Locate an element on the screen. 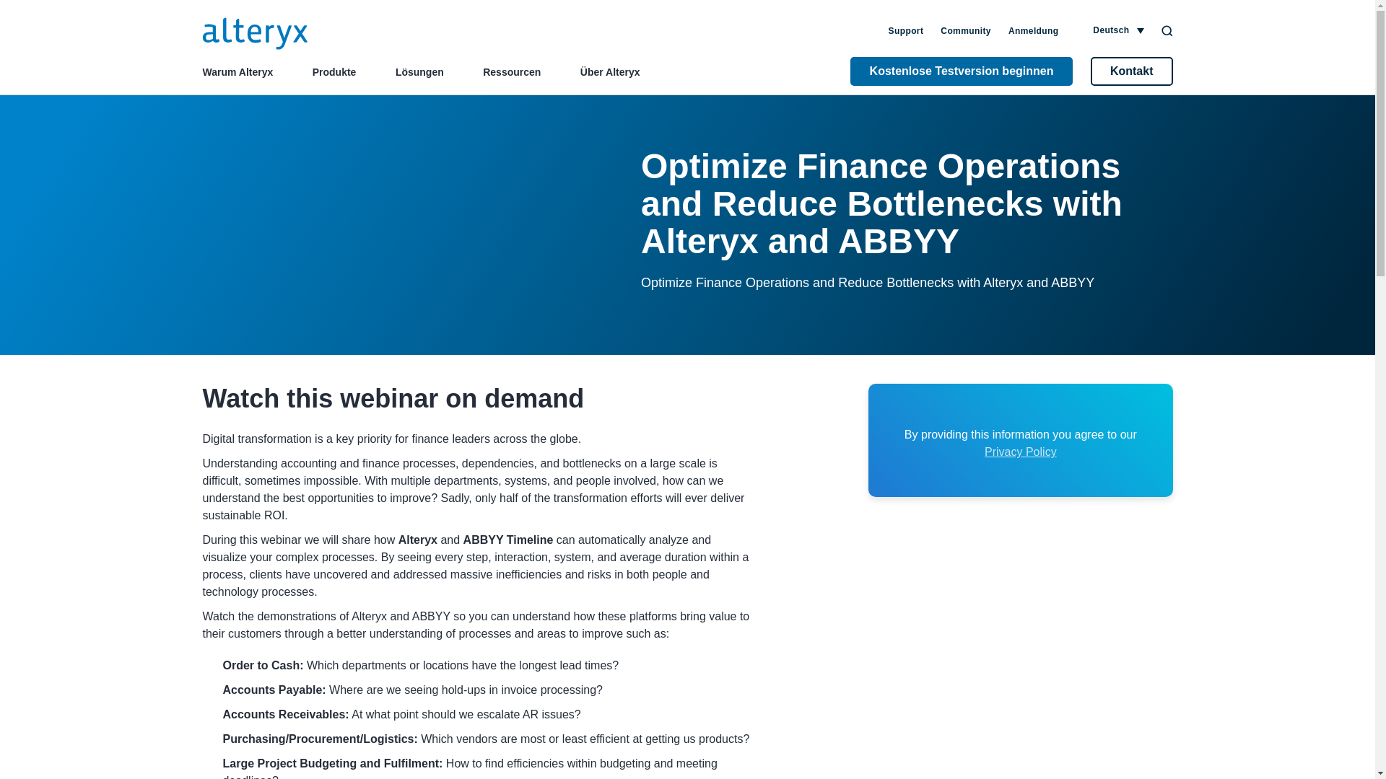 The image size is (1386, 779). Support is located at coordinates (906, 30).